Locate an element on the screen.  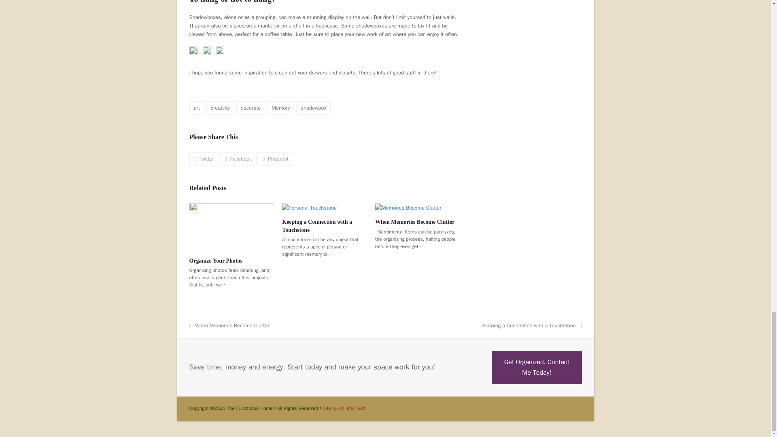
decorate is located at coordinates (251, 108).